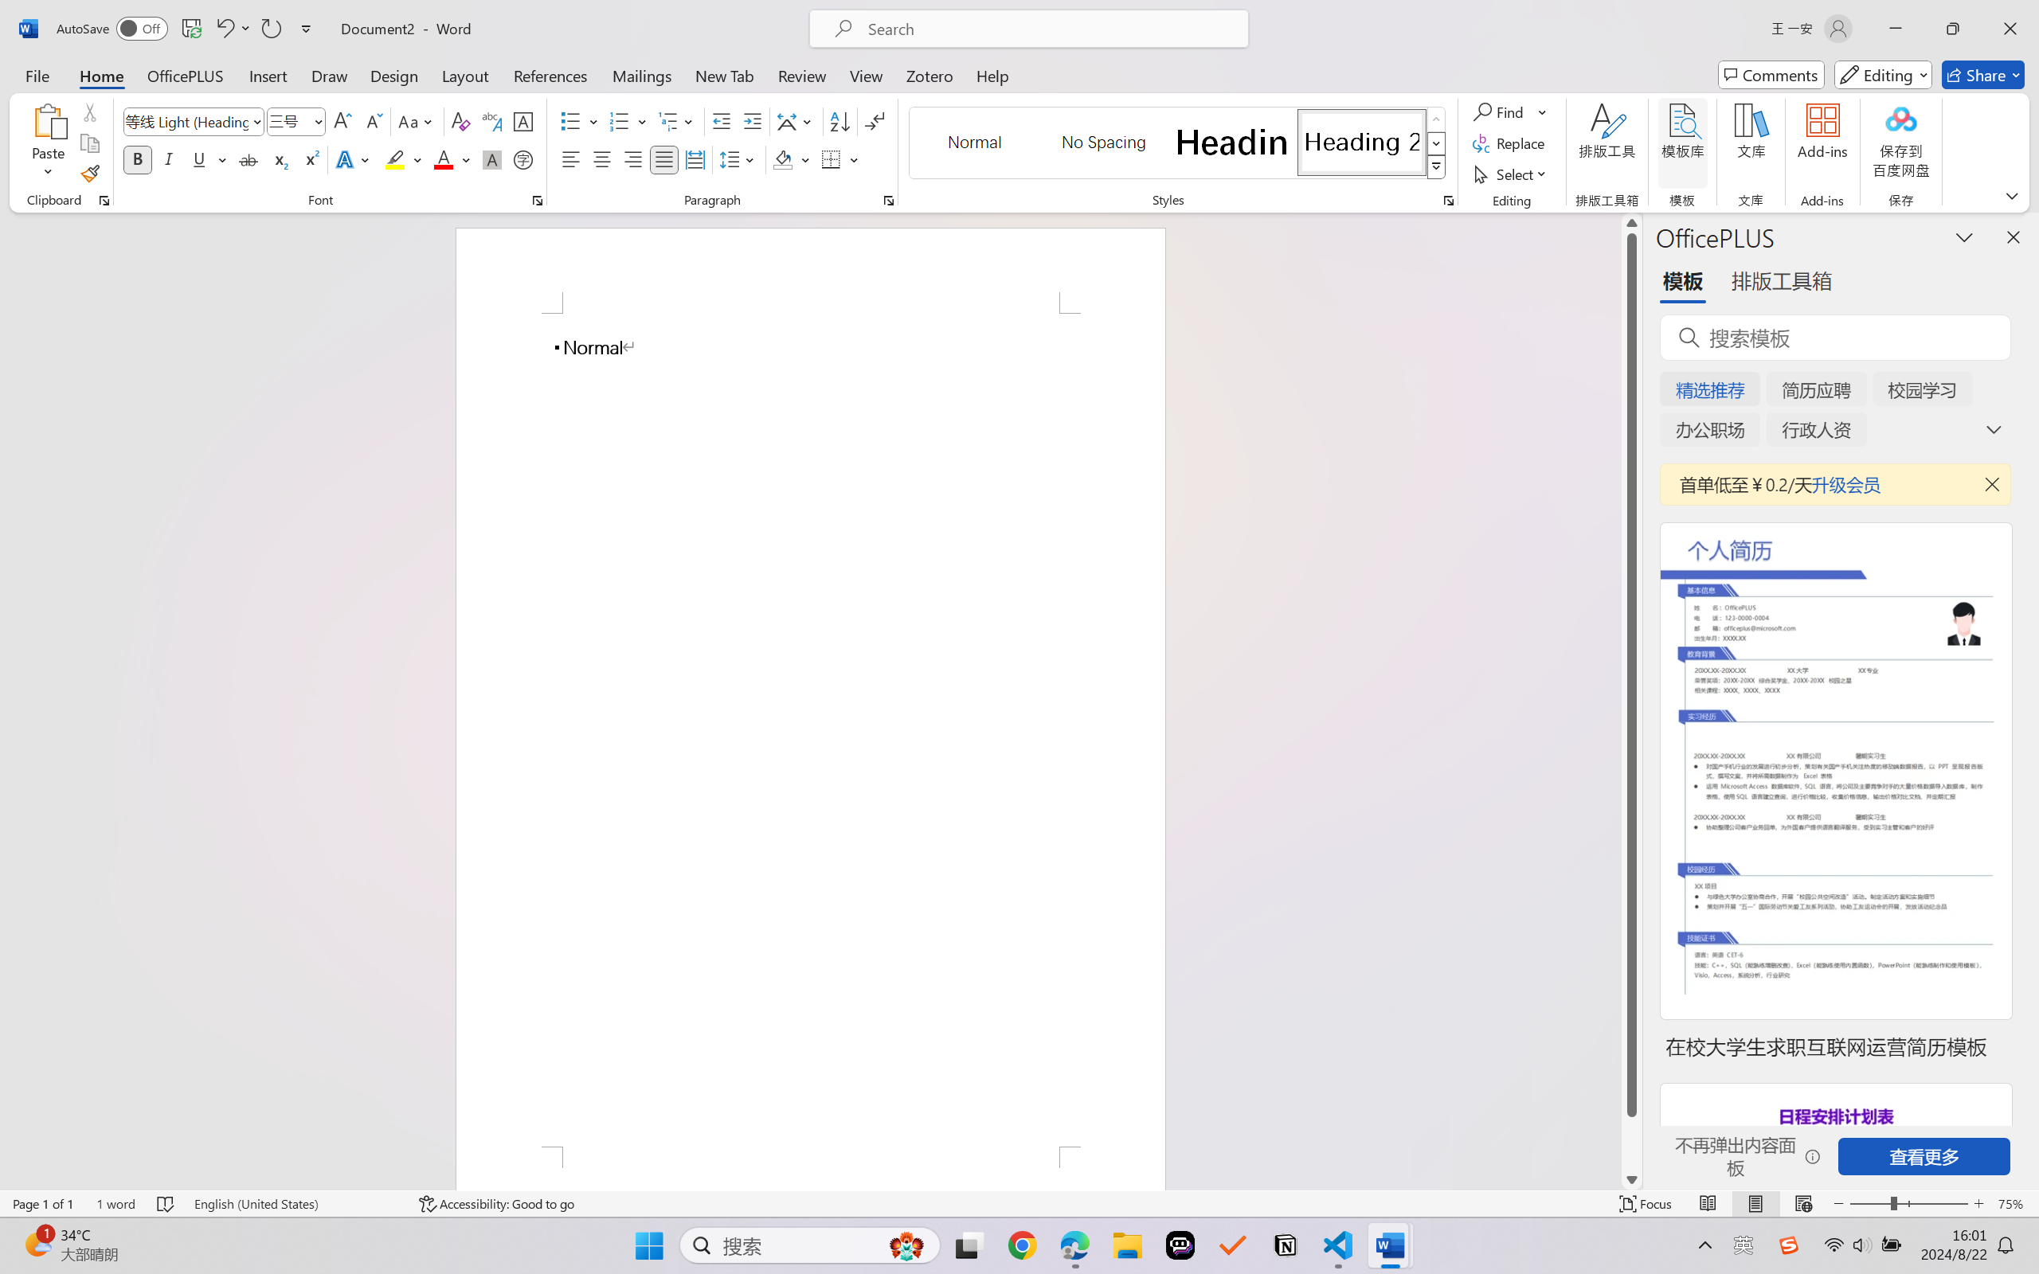  I want to click on Mailings, so click(642, 75).